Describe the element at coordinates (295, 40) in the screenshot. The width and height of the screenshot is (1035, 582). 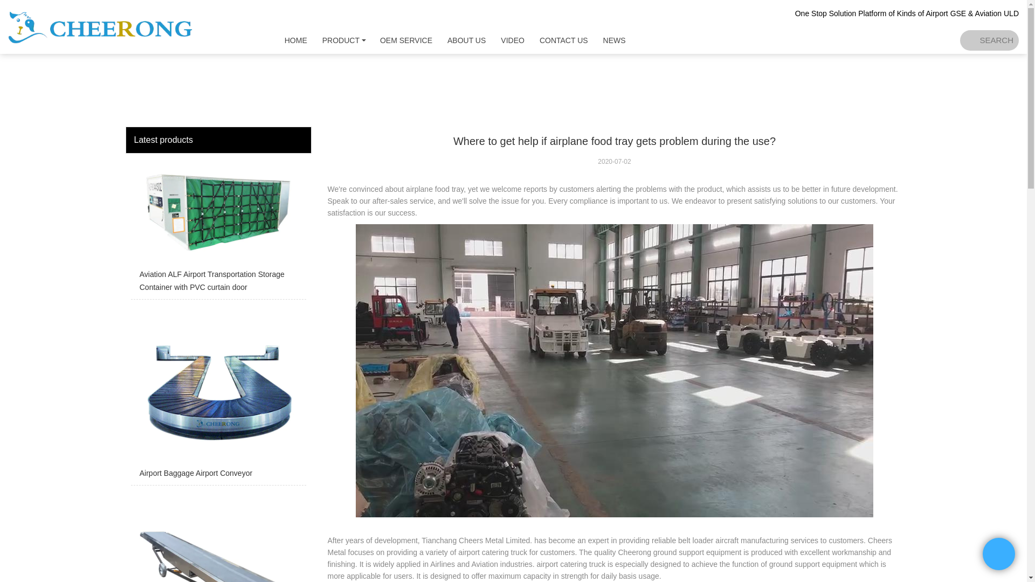
I see `HOME` at that location.